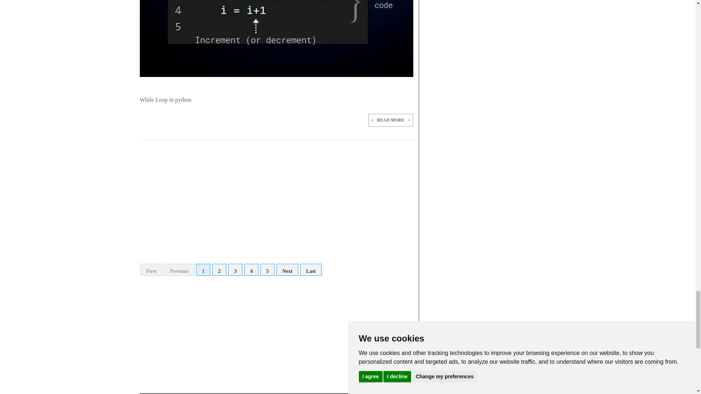  Describe the element at coordinates (310, 270) in the screenshot. I see `Last` at that location.